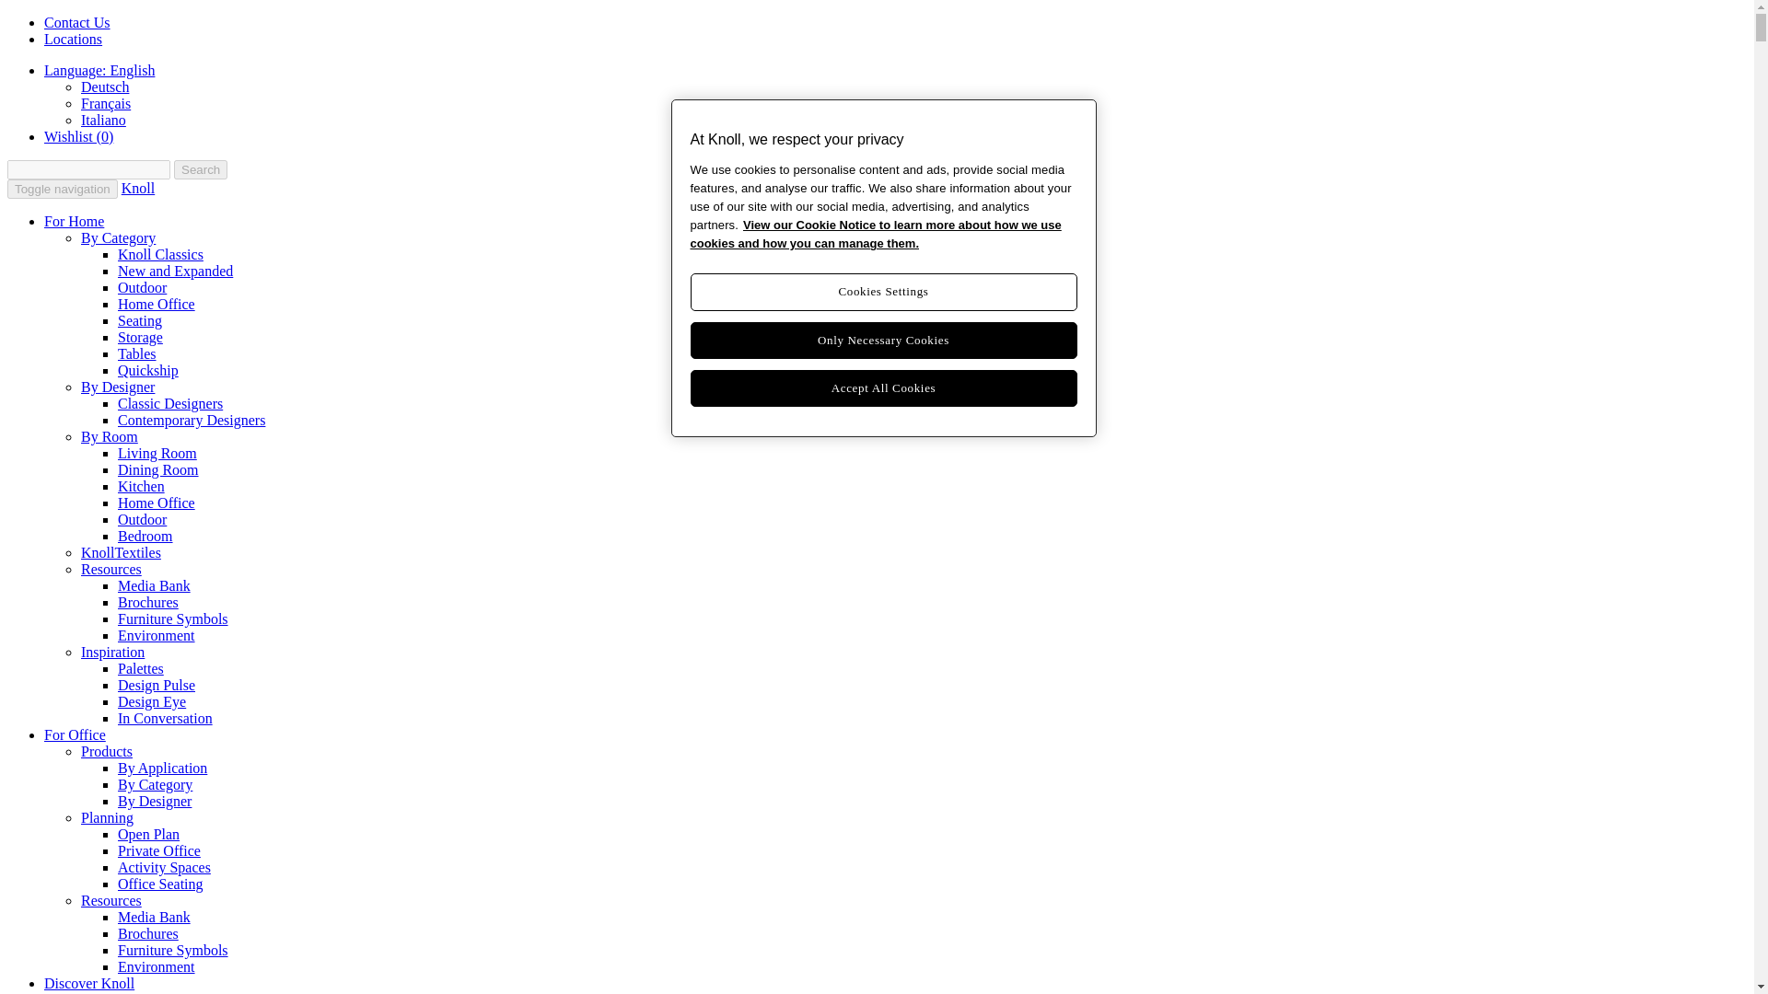 The image size is (1768, 994). I want to click on Furniture Symbols, so click(173, 618).